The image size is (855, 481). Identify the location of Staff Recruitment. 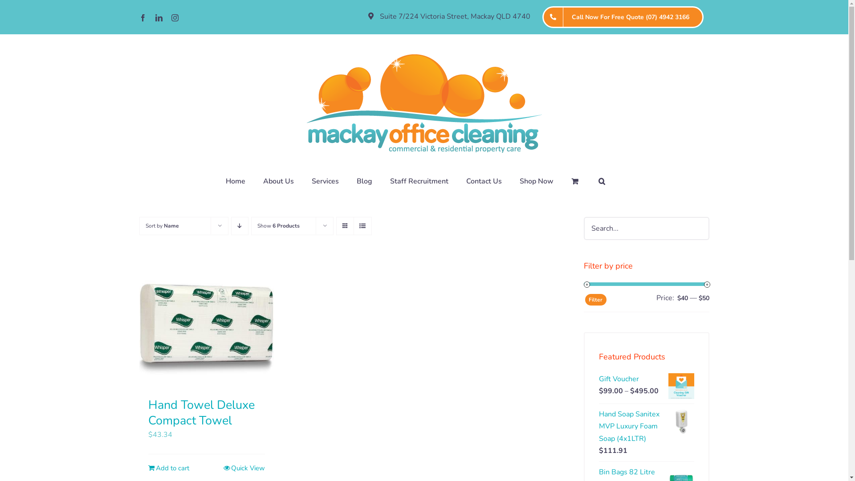
(419, 181).